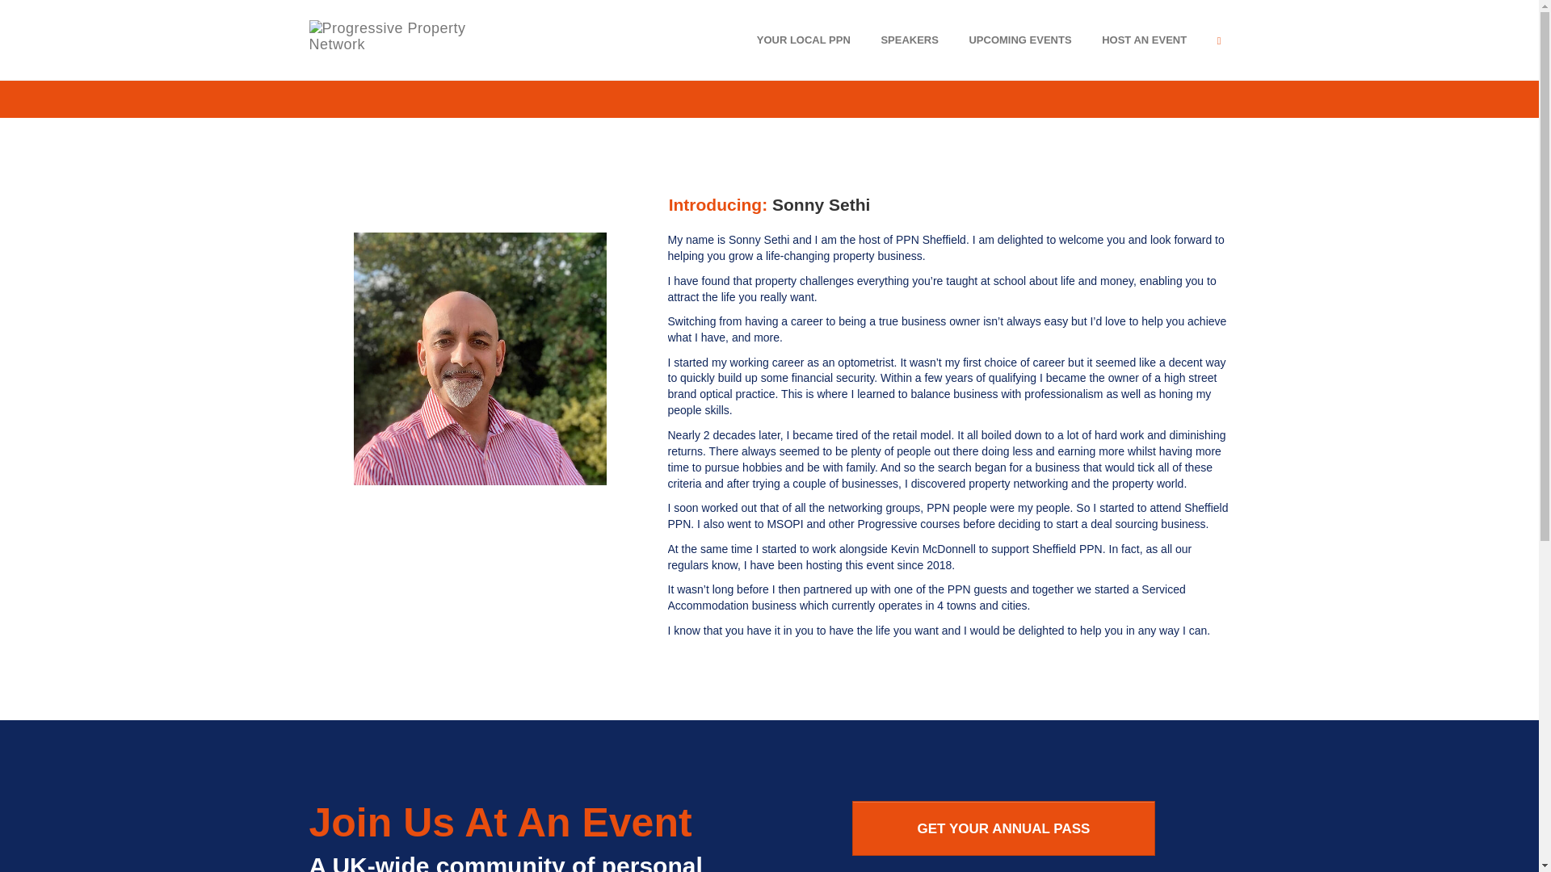 Image resolution: width=1551 pixels, height=872 pixels. What do you see at coordinates (1218, 40) in the screenshot?
I see `OPEN SEARCH FORM` at bounding box center [1218, 40].